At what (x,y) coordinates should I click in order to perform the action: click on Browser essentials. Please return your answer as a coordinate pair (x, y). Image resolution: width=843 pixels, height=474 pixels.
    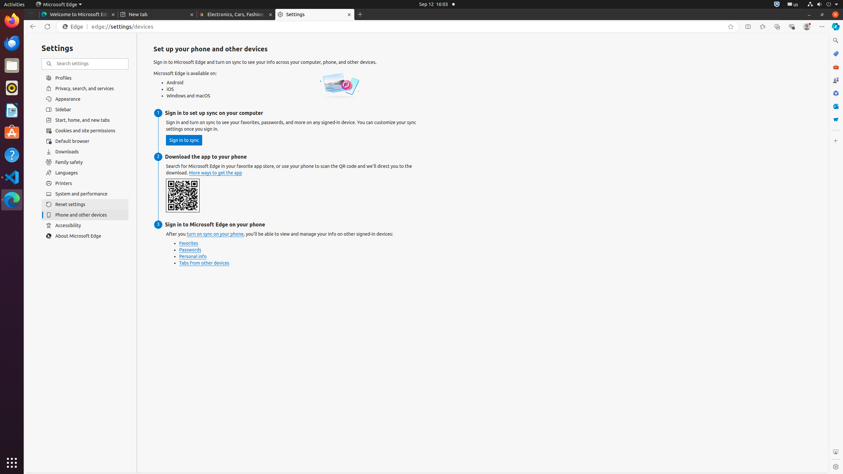
    Looking at the image, I should click on (792, 27).